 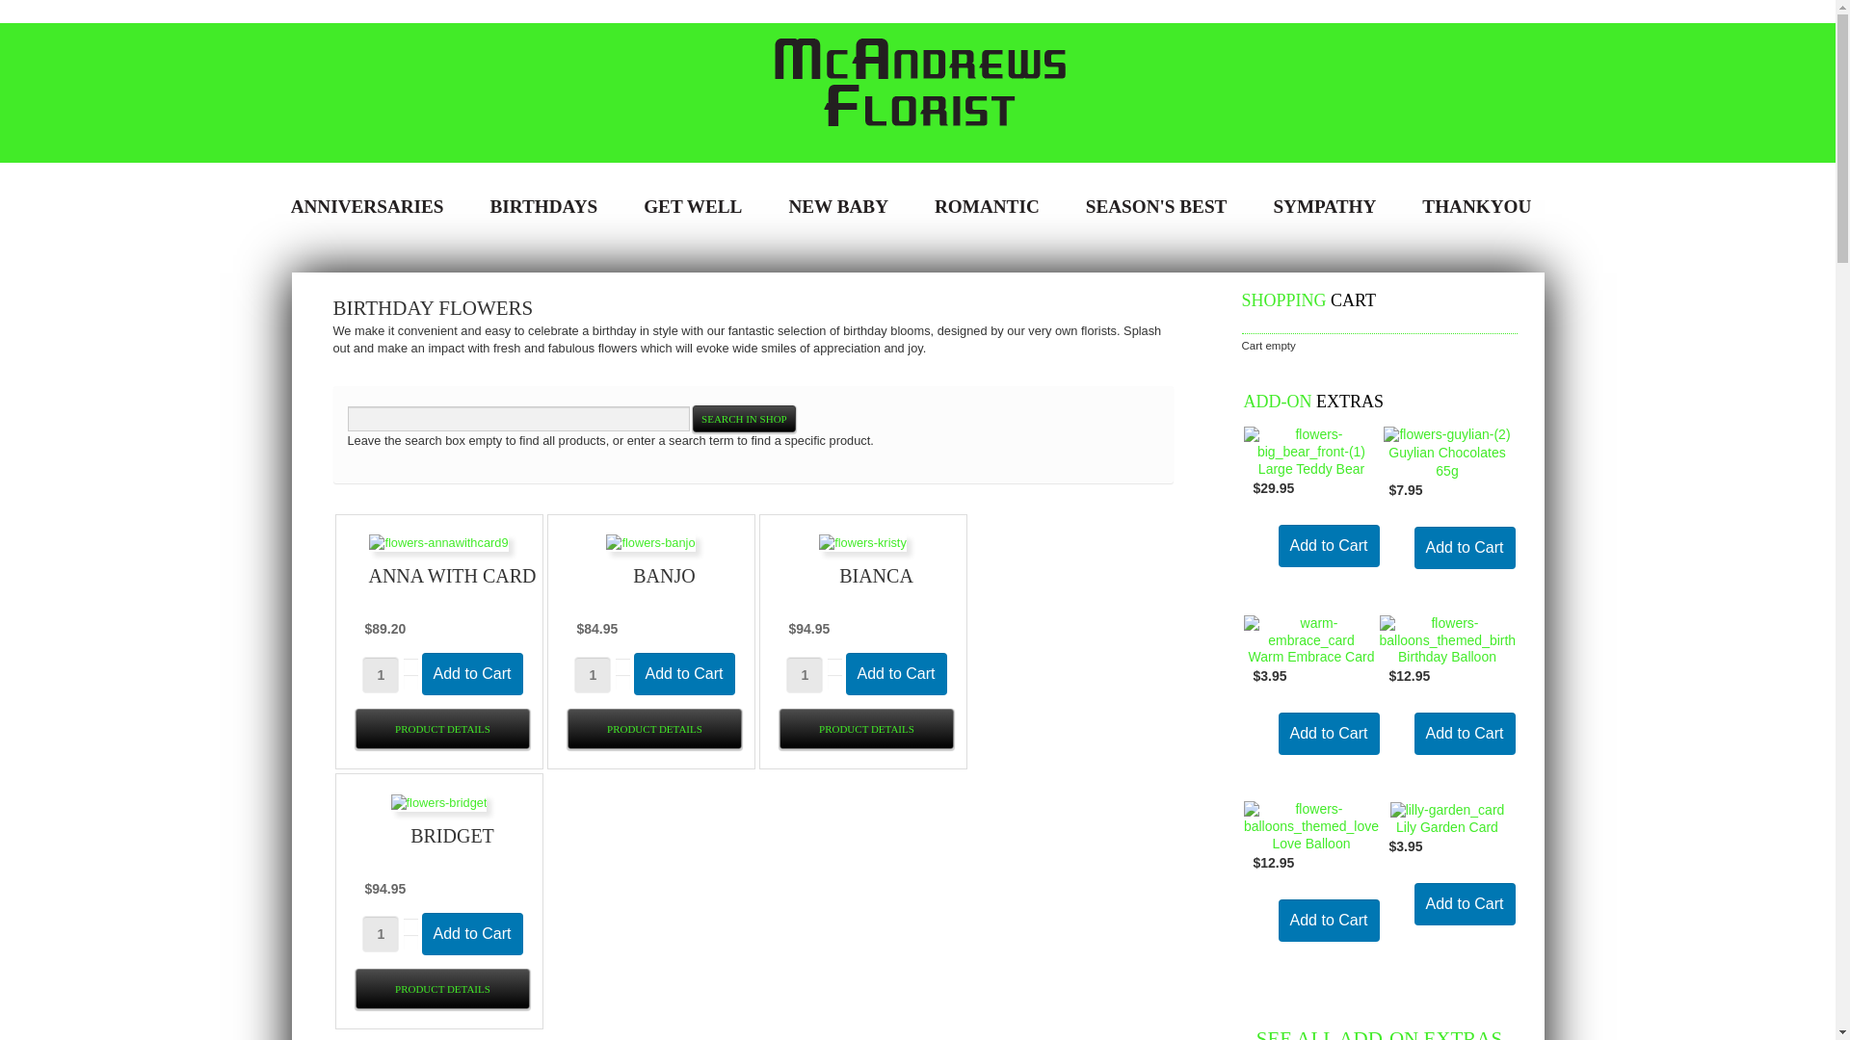 I want to click on PRODUCT DETAILS, so click(x=654, y=729).